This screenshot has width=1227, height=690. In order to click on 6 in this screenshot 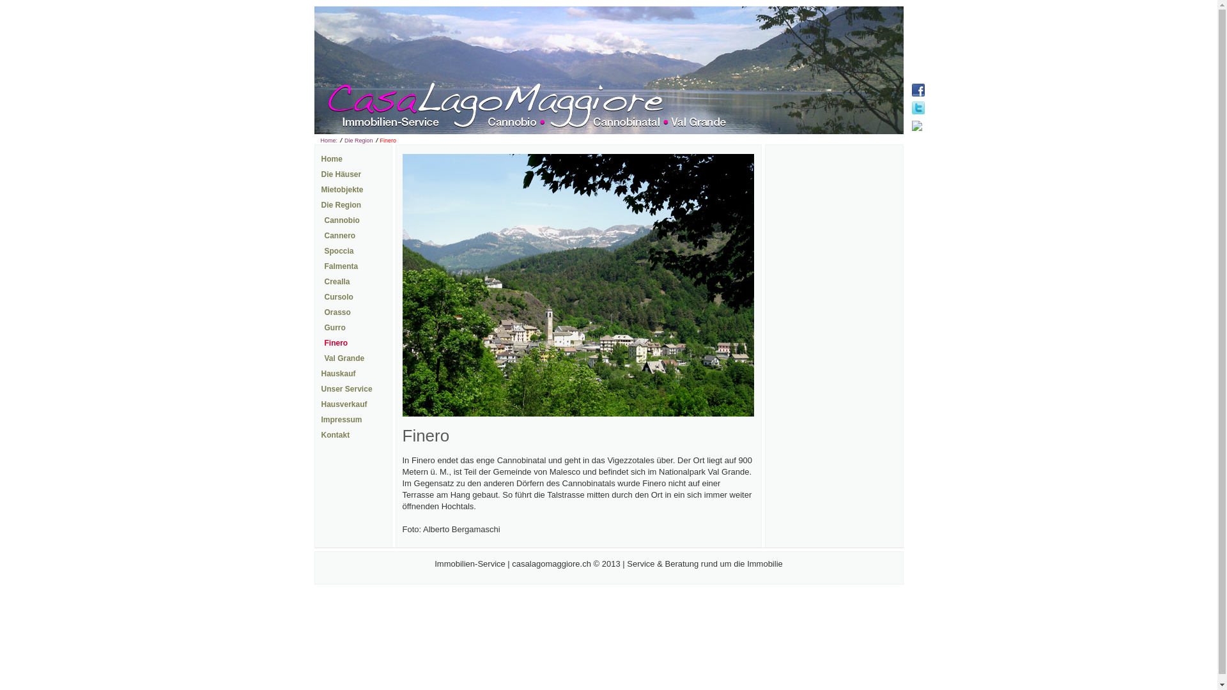, I will do `click(631, 139)`.